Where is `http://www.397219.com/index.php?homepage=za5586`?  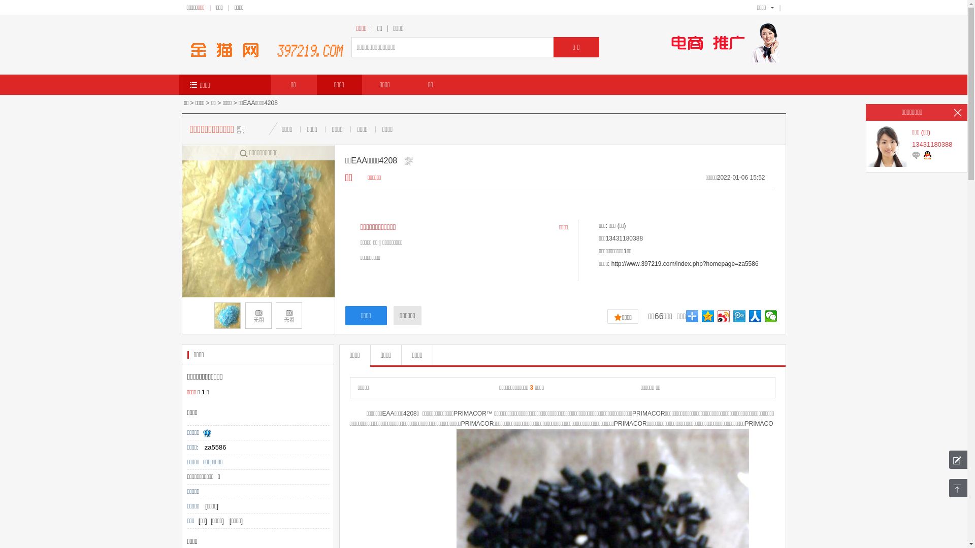
http://www.397219.com/index.php?homepage=za5586 is located at coordinates (685, 264).